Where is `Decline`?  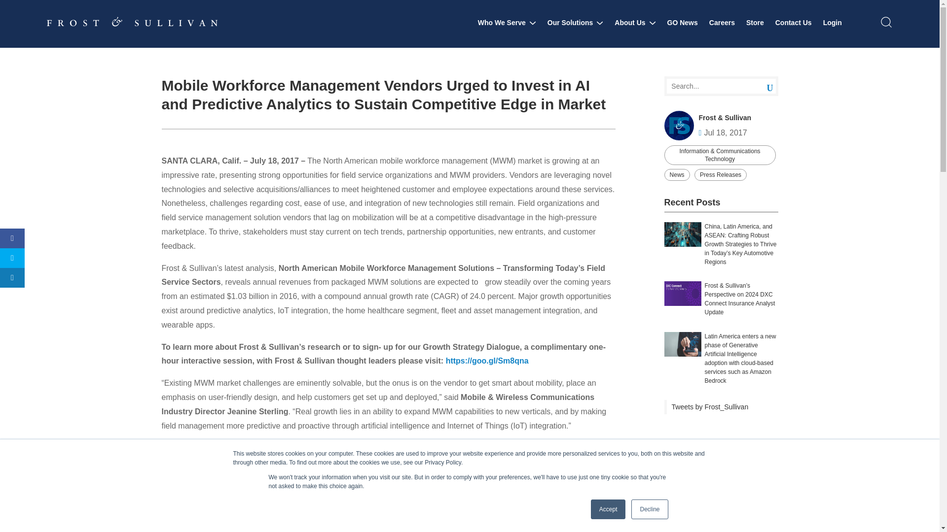 Decline is located at coordinates (649, 509).